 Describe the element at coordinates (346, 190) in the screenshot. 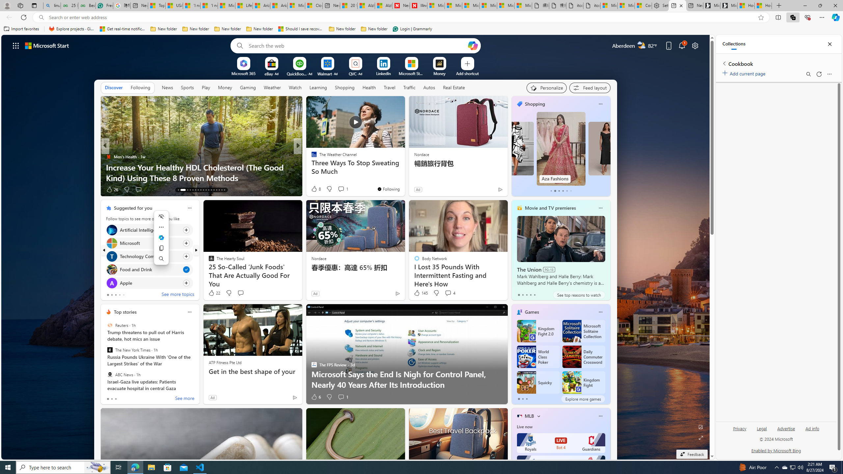

I see `View comments 12 Comment` at that location.